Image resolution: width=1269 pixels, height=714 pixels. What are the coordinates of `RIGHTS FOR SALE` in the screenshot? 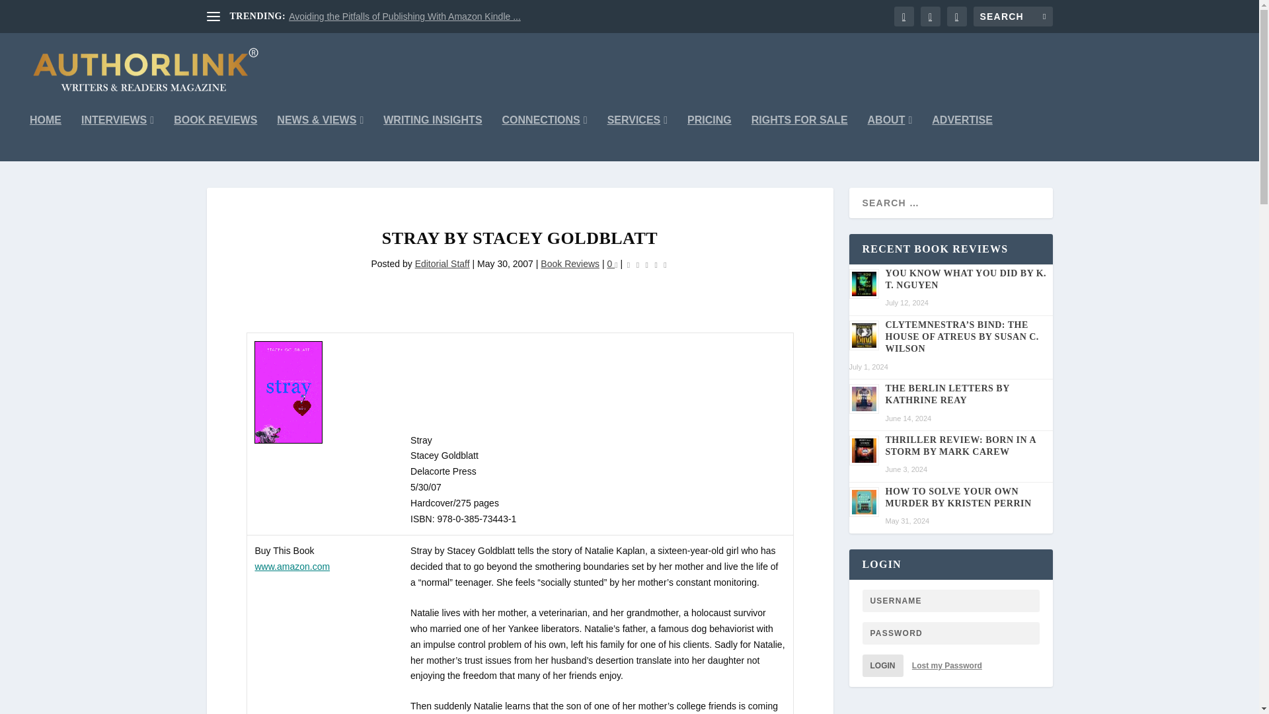 It's located at (799, 138).